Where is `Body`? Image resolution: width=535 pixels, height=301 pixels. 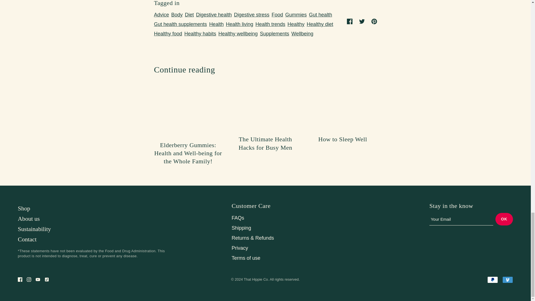 Body is located at coordinates (177, 14).